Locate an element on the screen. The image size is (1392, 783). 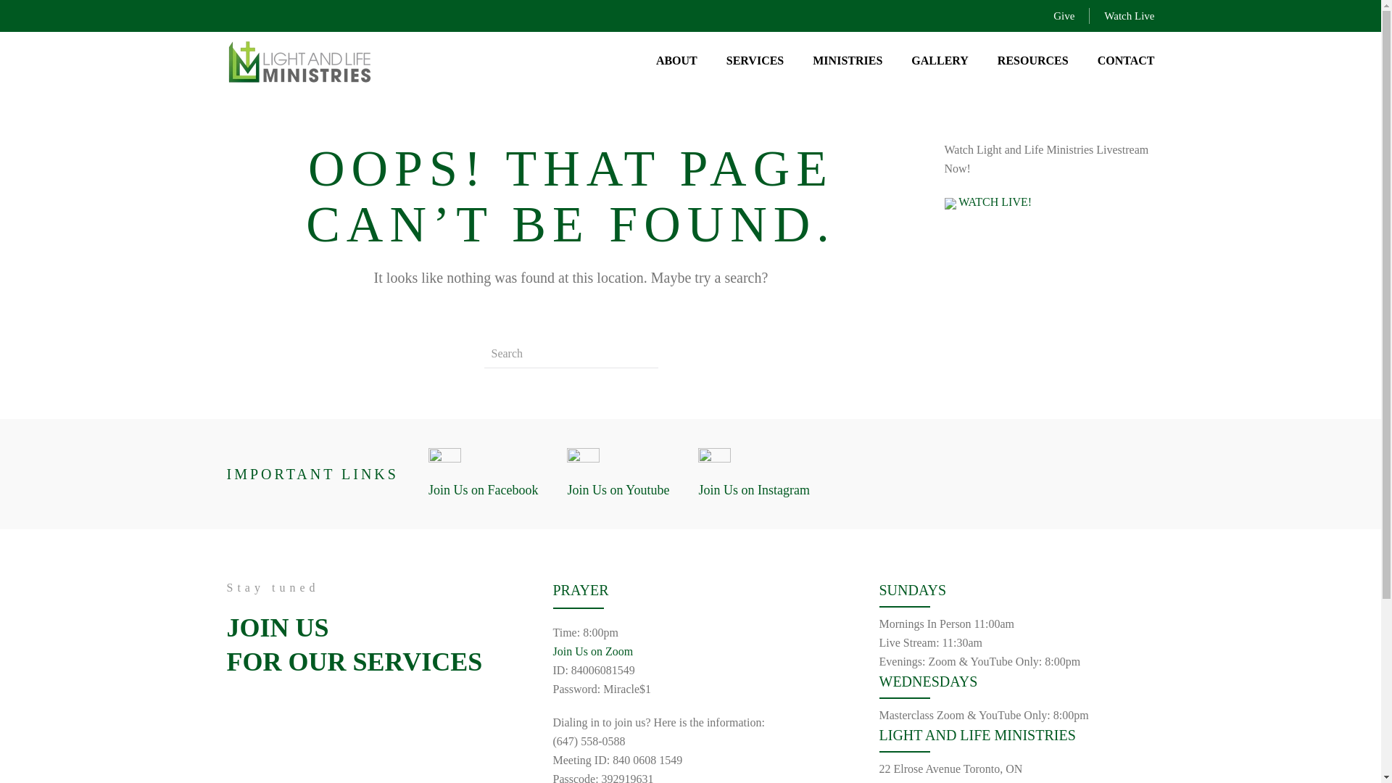
MINISTRIES is located at coordinates (848, 61).